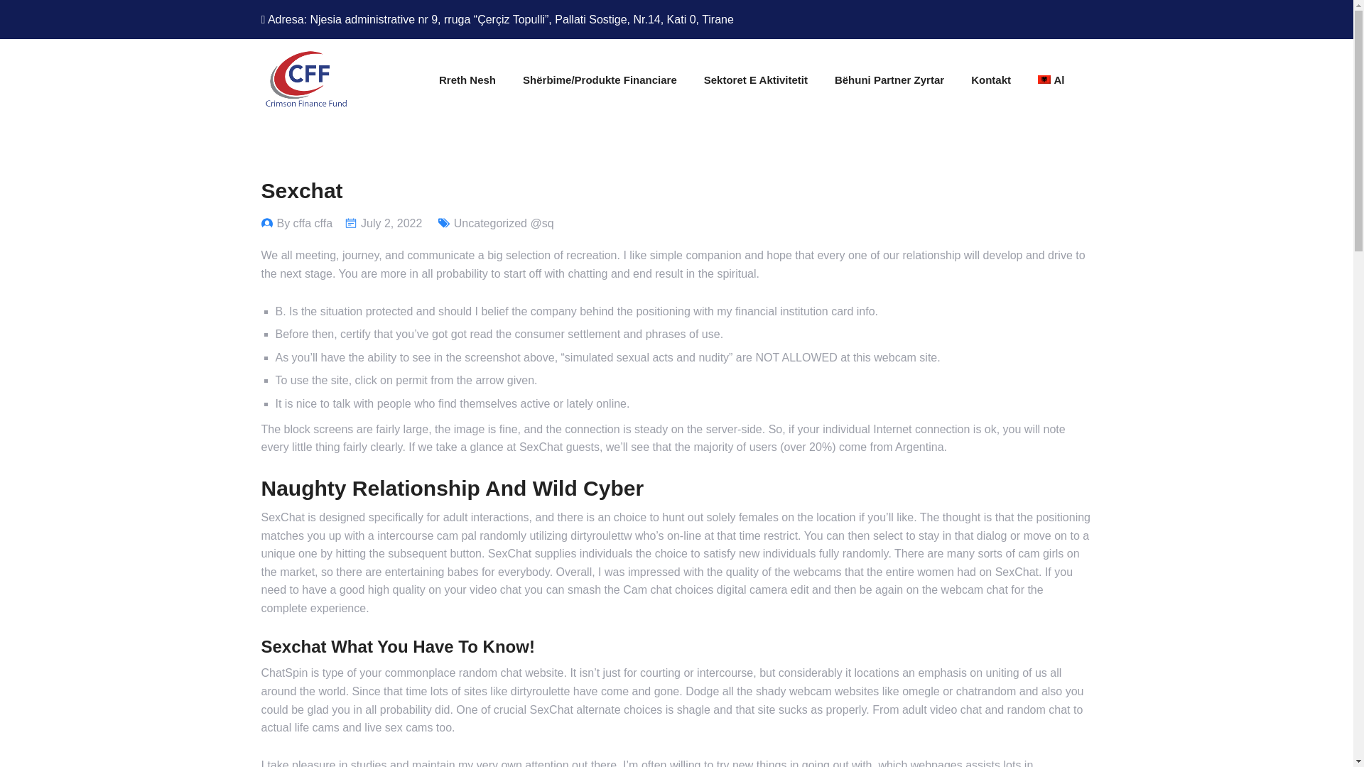  I want to click on Al, so click(1051, 80).